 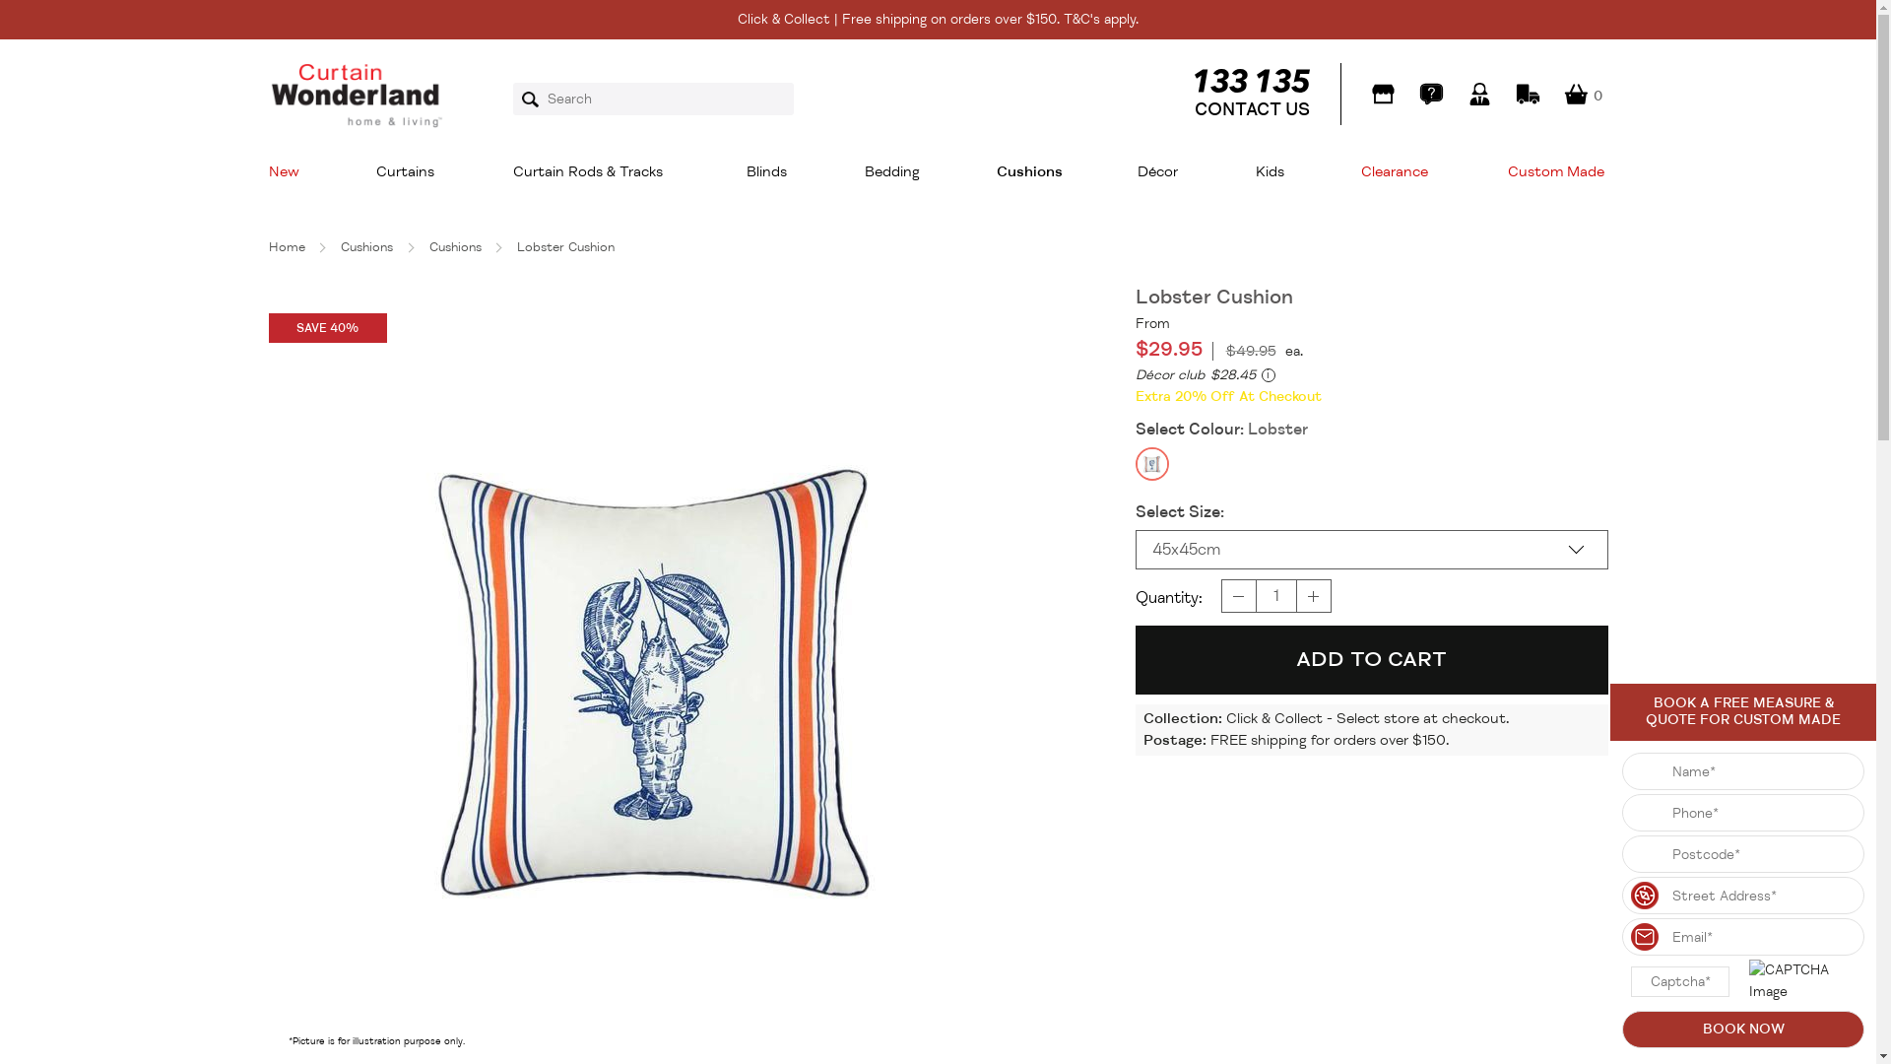 I want to click on Store Locations, so click(x=1383, y=95).